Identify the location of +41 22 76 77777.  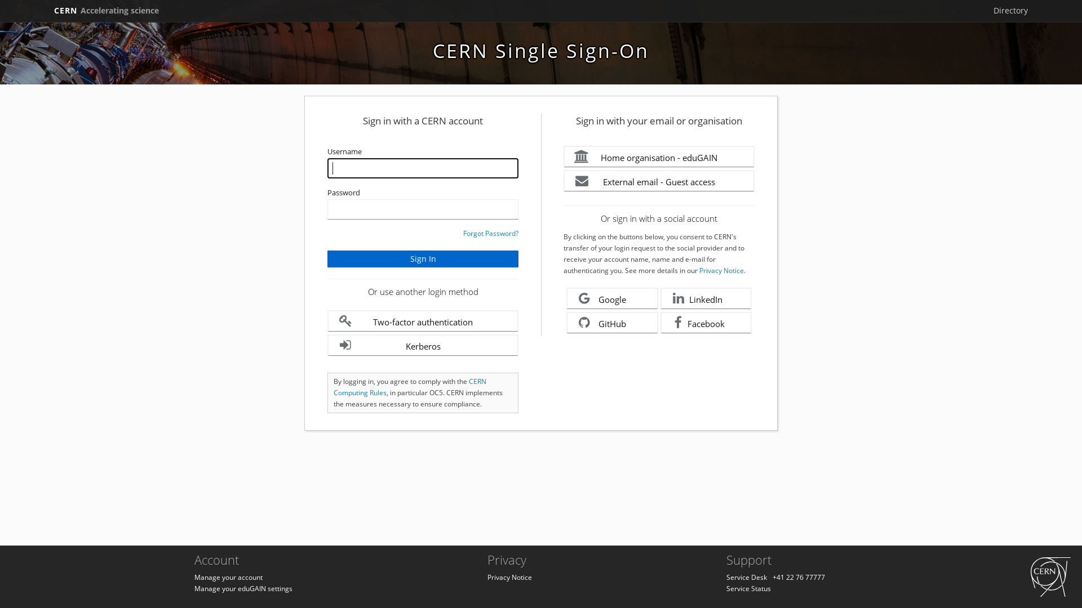
(799, 578).